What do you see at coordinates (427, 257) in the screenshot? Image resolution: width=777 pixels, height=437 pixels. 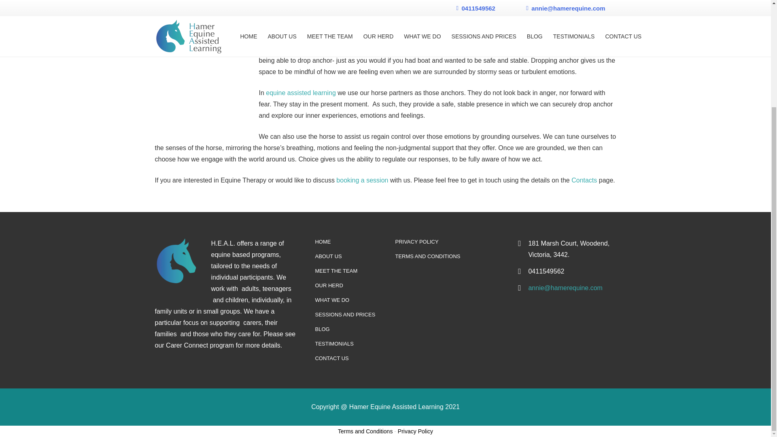 I see `TERMS AND CONDITIONS` at bounding box center [427, 257].